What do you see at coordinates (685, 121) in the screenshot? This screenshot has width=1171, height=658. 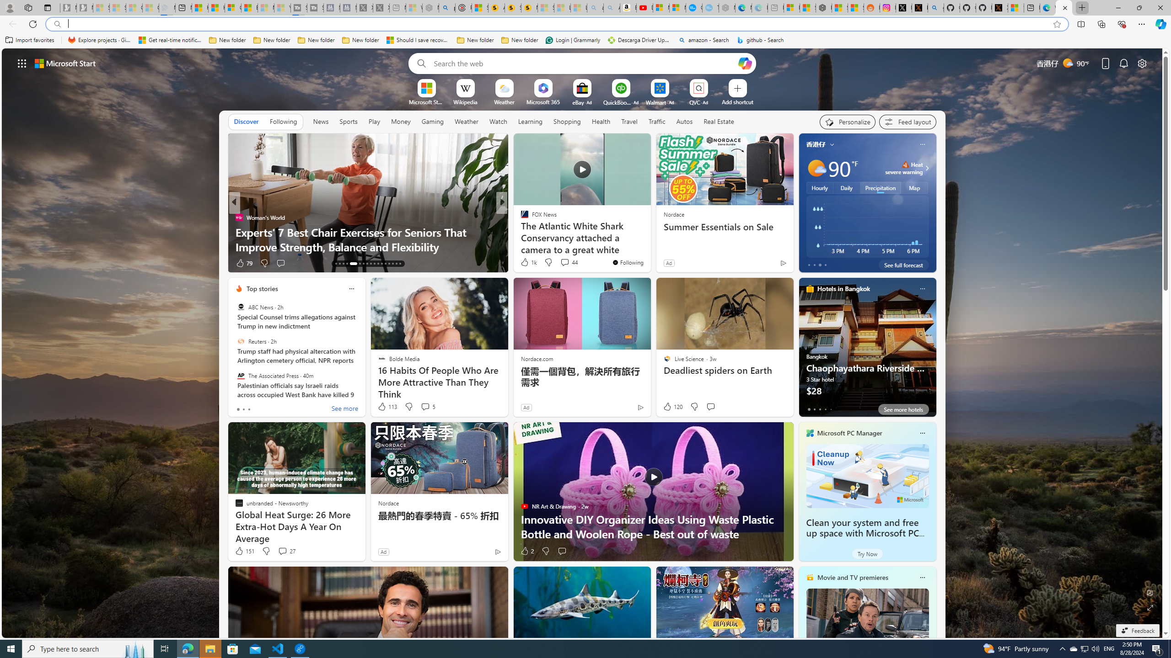 I see `Autos` at bounding box center [685, 121].